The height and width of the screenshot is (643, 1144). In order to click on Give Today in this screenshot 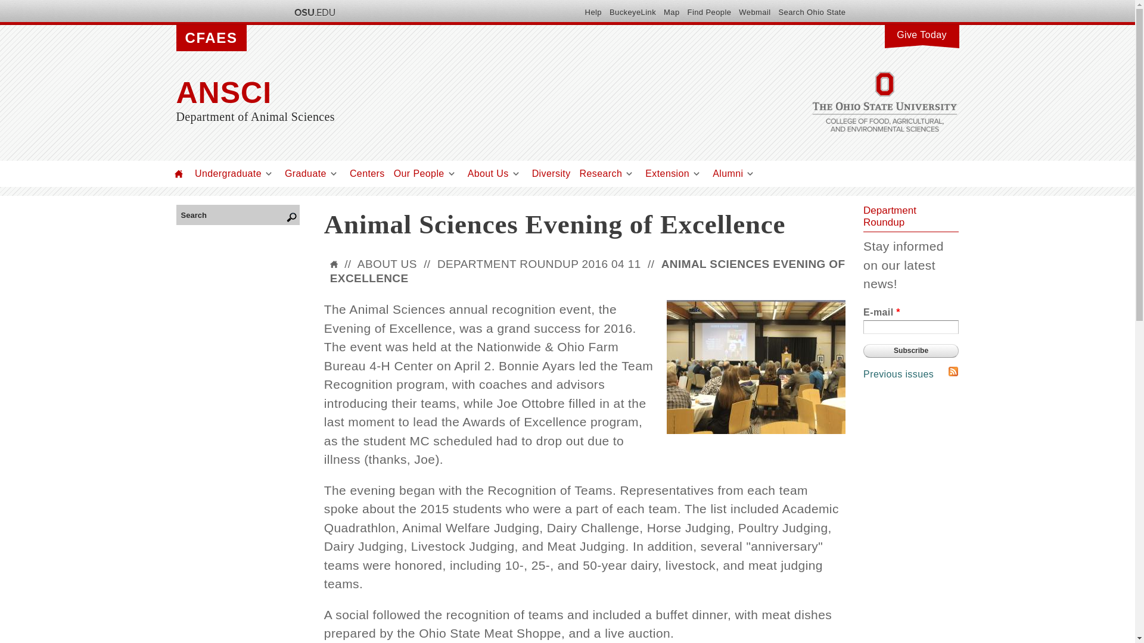, I will do `click(921, 33)`.